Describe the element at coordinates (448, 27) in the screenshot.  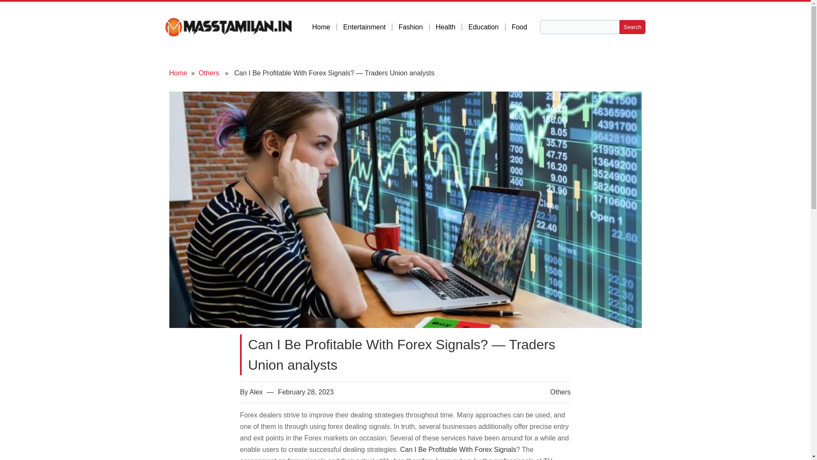
I see `Health` at that location.